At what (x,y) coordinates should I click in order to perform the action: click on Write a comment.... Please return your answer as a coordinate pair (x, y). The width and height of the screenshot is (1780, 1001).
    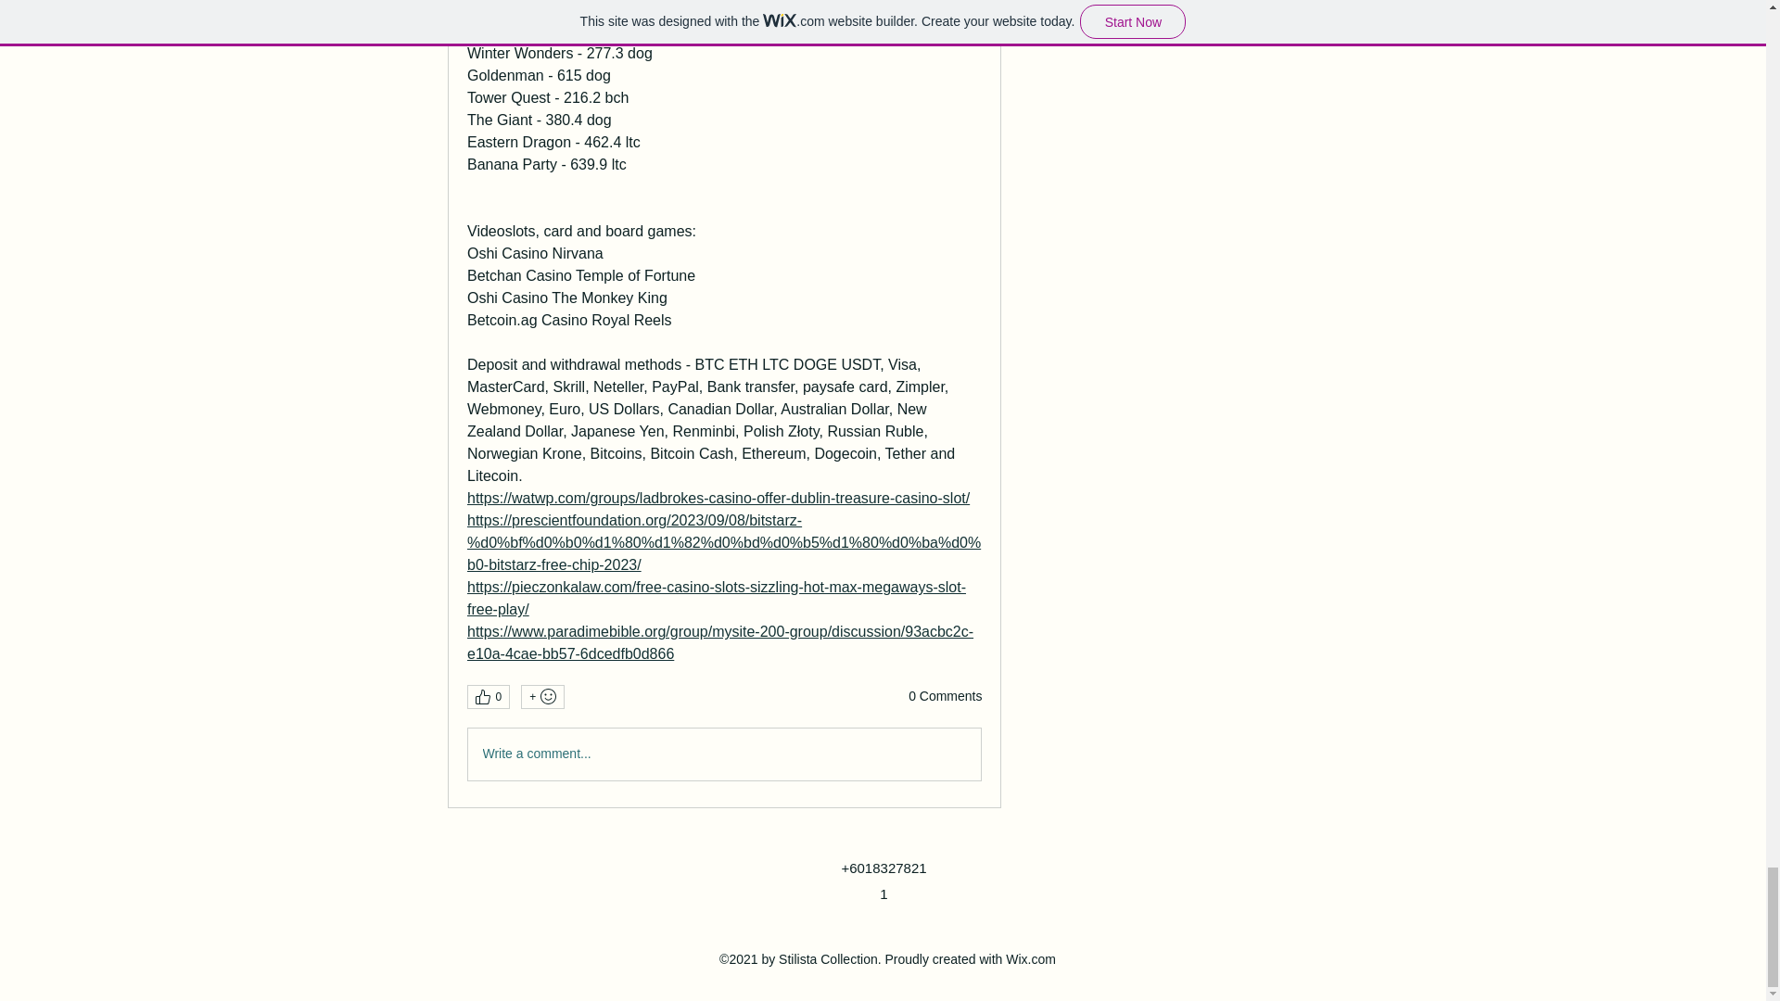
    Looking at the image, I should click on (723, 754).